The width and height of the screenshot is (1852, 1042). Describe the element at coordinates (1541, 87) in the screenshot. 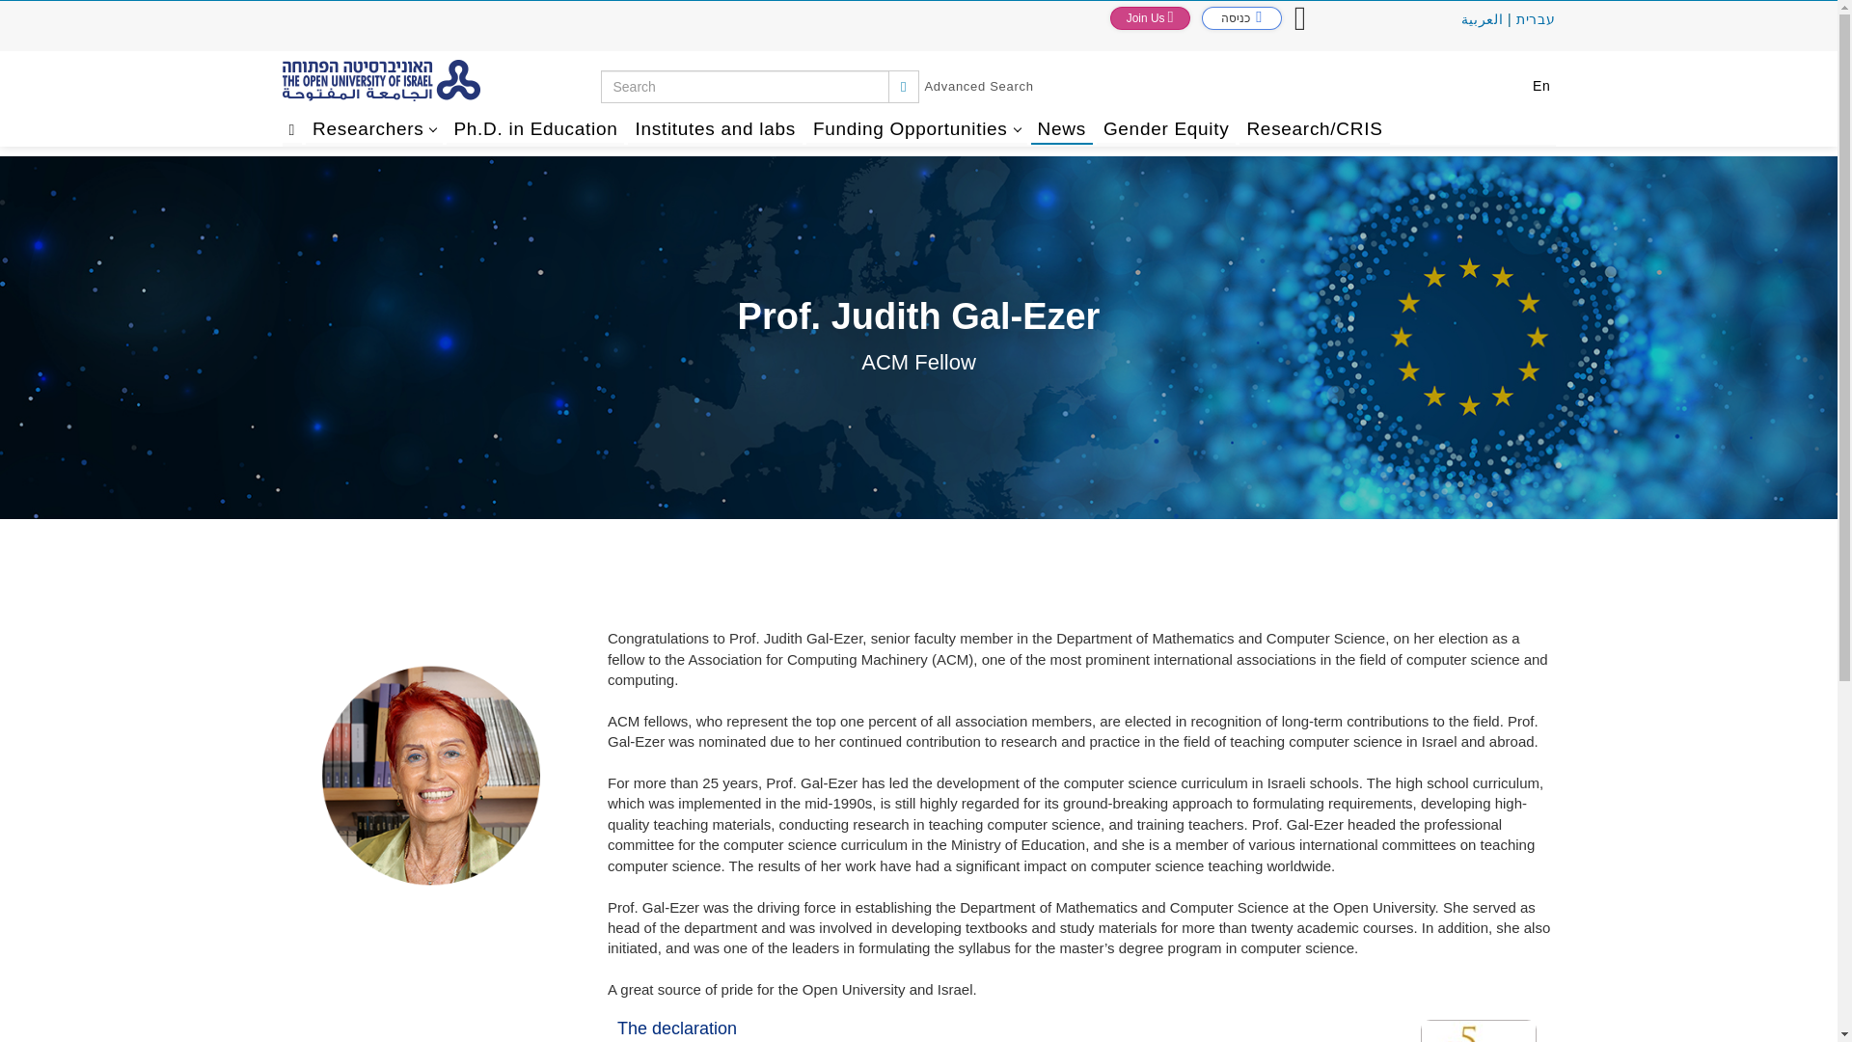

I see `En` at that location.